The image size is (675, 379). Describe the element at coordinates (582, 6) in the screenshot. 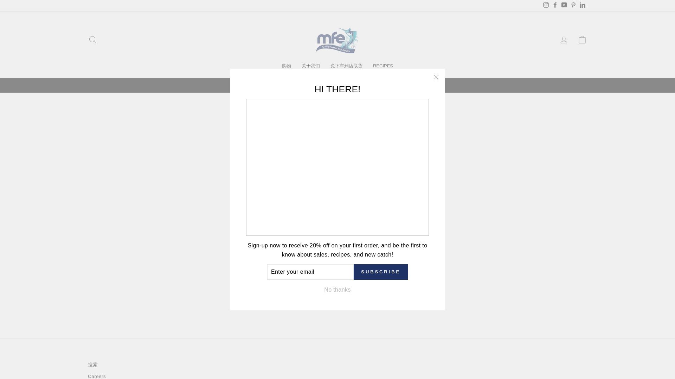

I see `Marine Foods Express, Ltd on LinkedIn` at that location.